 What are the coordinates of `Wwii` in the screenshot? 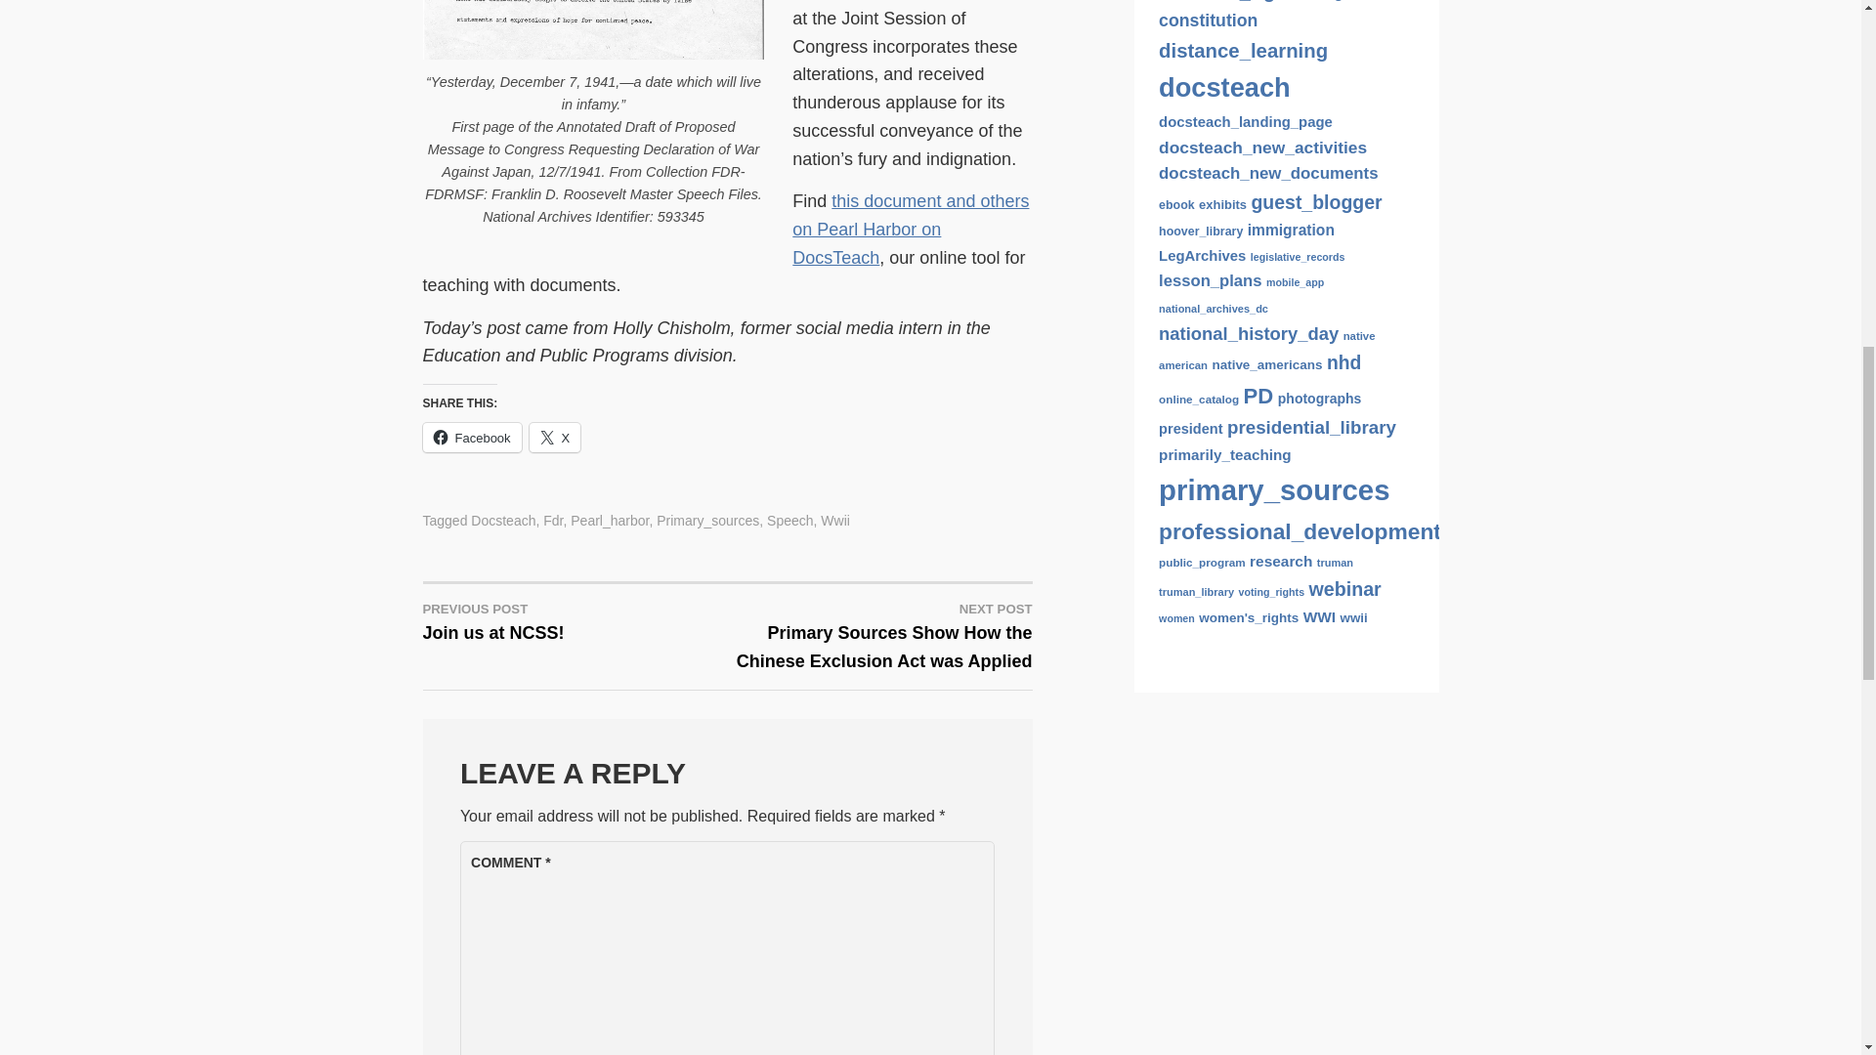 It's located at (575, 620).